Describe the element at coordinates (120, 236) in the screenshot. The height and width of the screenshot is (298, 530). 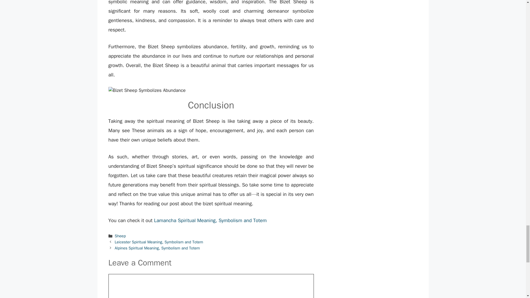
I see `Sheep` at that location.